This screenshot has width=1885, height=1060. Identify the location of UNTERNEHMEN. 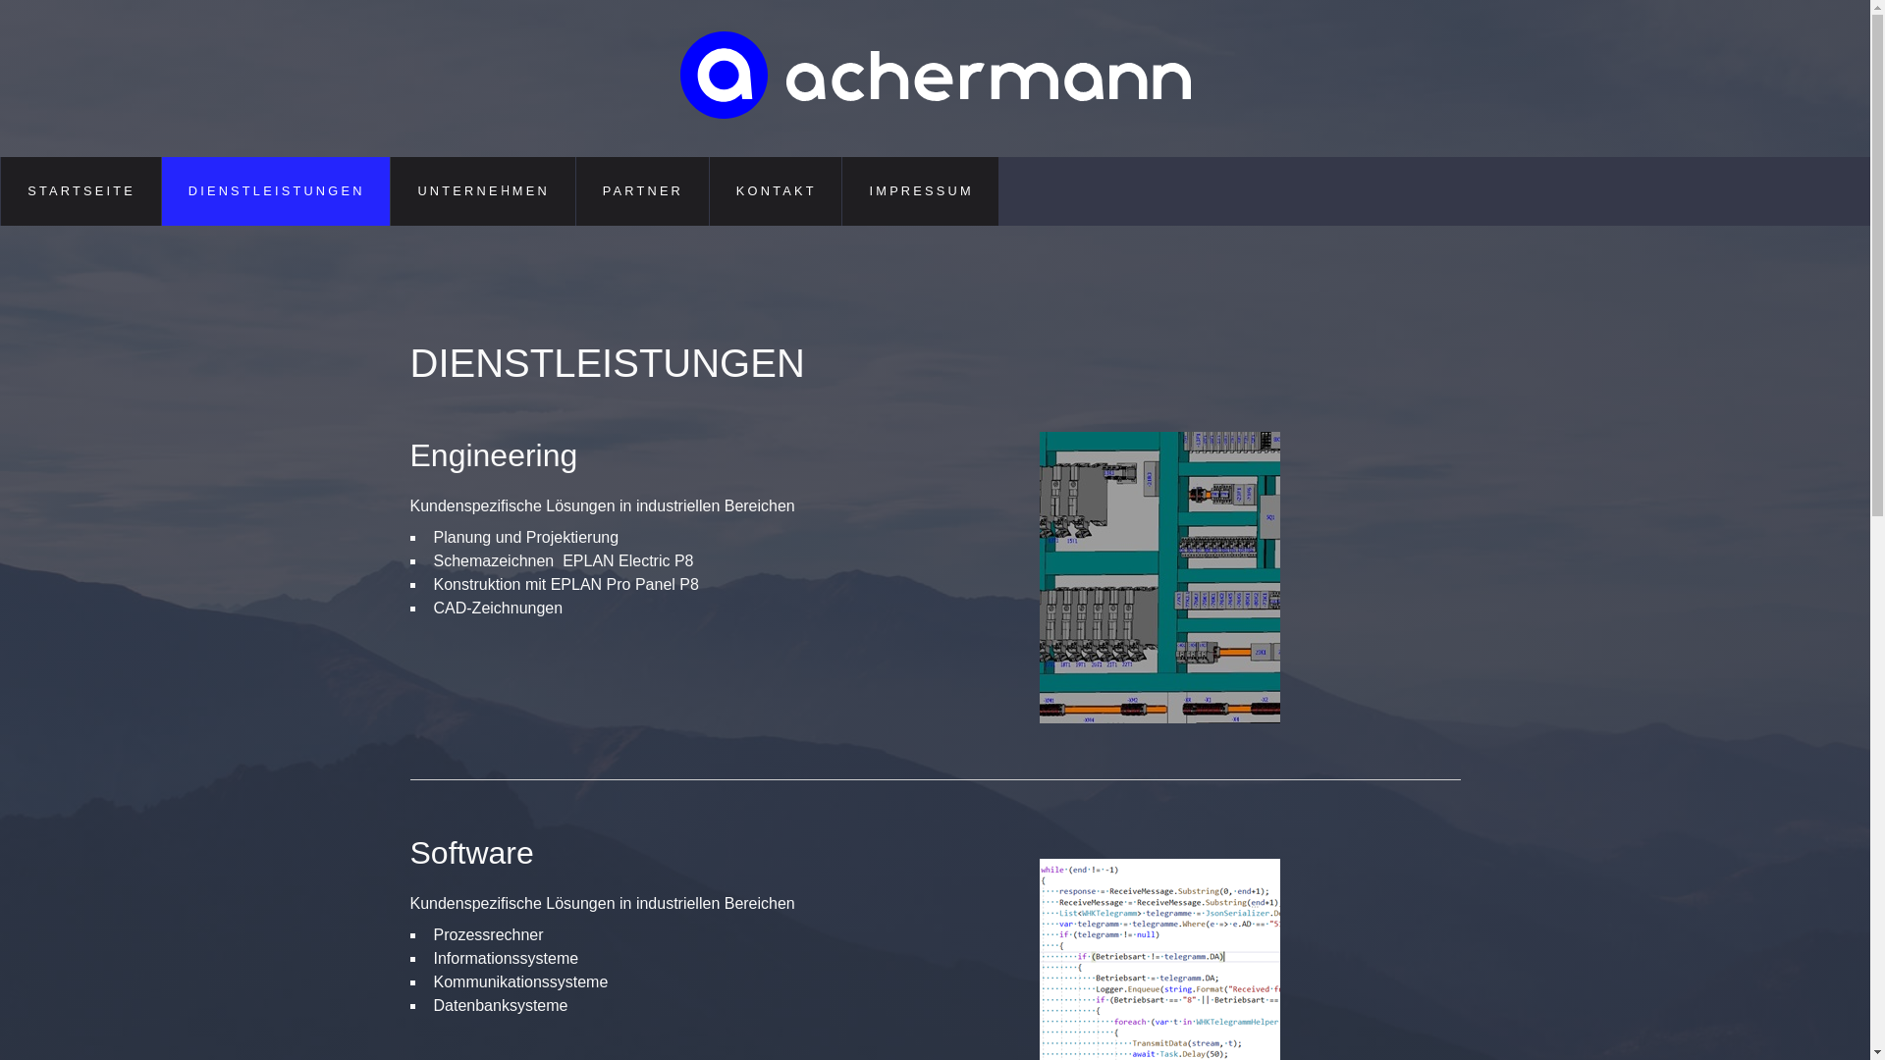
(483, 191).